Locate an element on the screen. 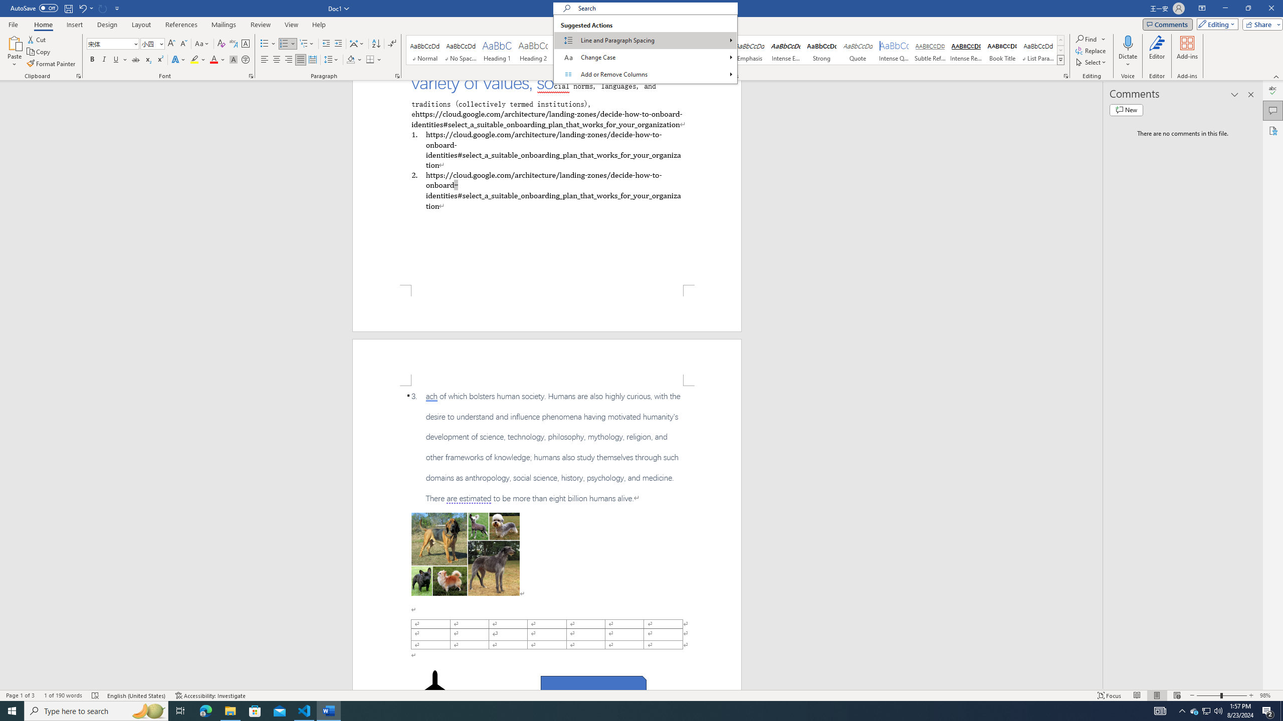 This screenshot has height=721, width=1283. System is located at coordinates (6, 5).